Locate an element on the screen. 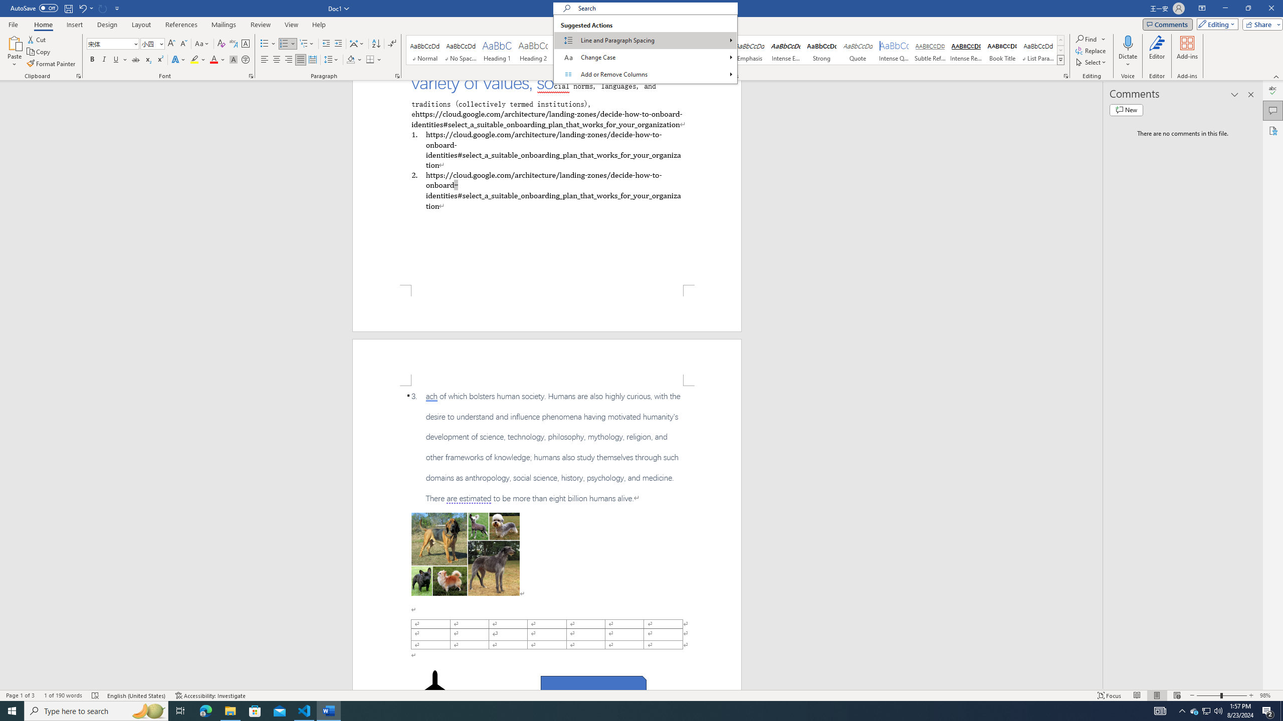 This screenshot has height=721, width=1283. System is located at coordinates (6, 5).